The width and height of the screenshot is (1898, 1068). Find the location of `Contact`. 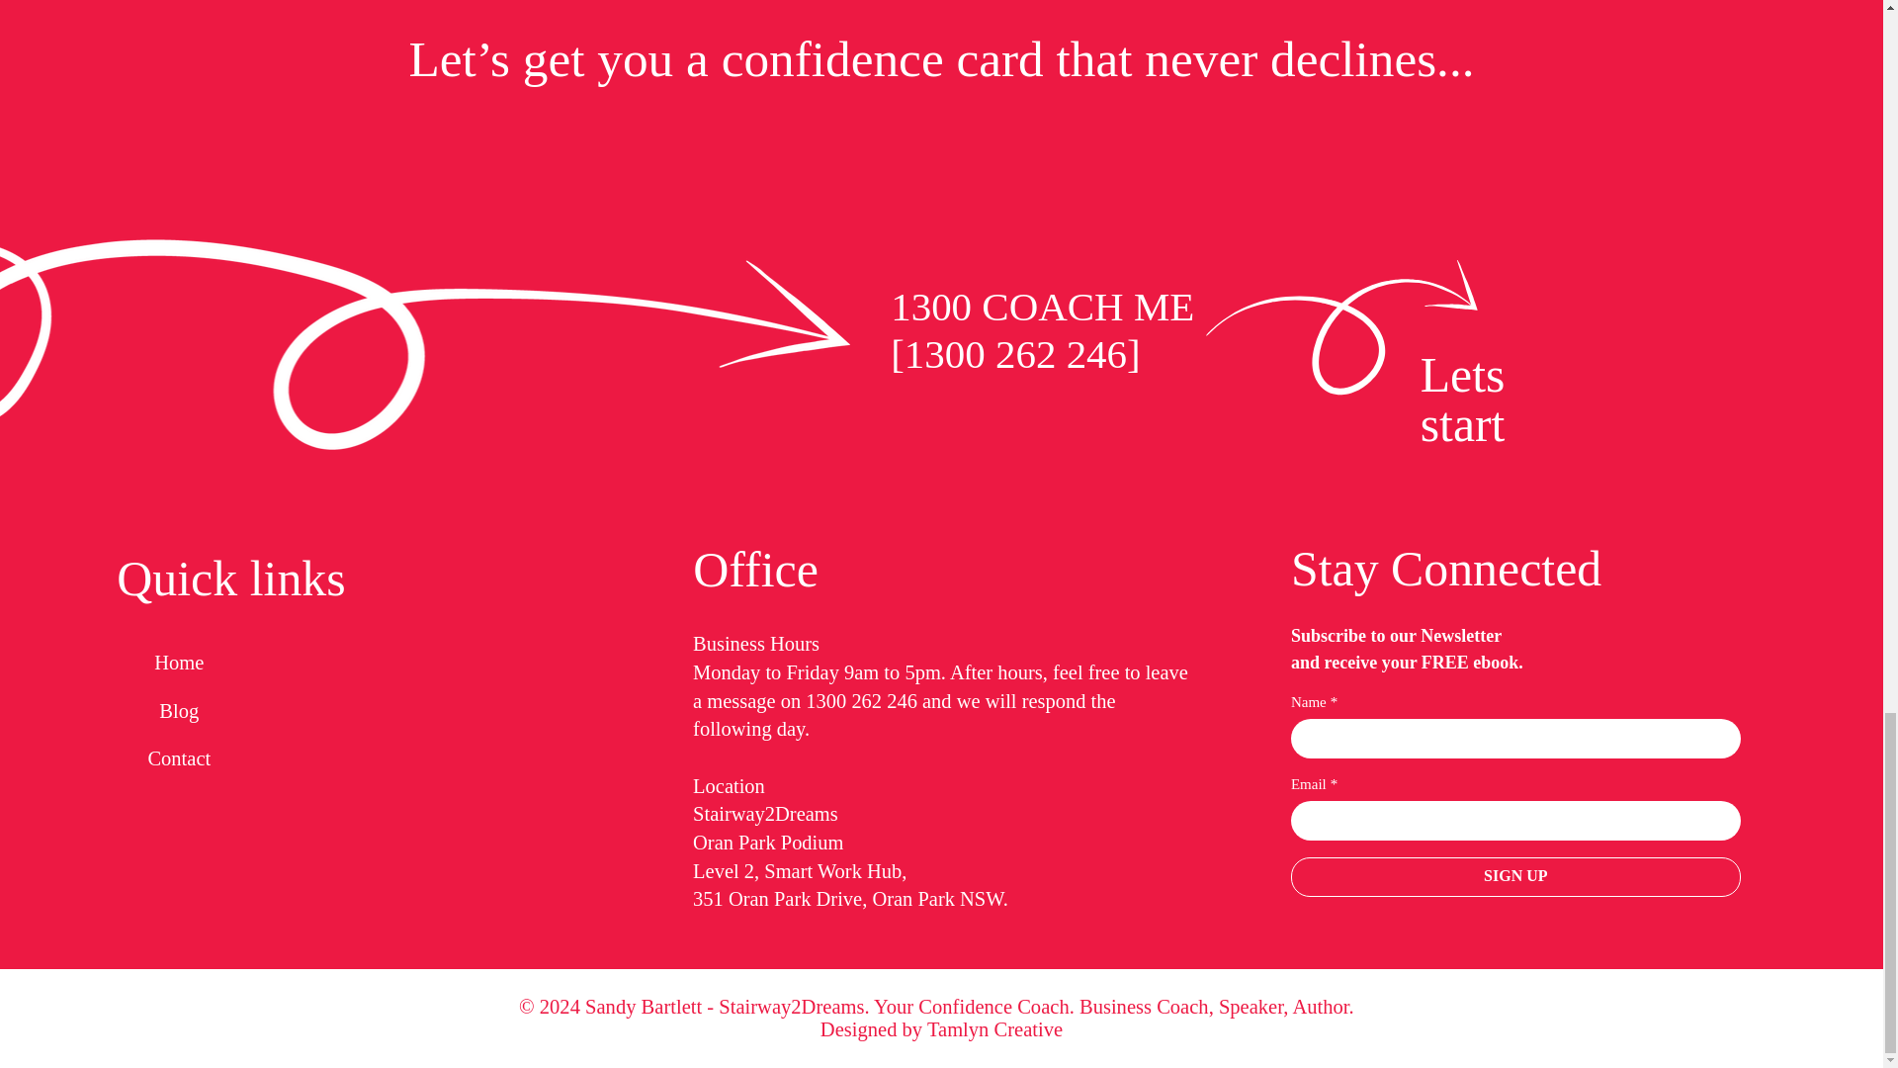

Contact is located at coordinates (178, 660).